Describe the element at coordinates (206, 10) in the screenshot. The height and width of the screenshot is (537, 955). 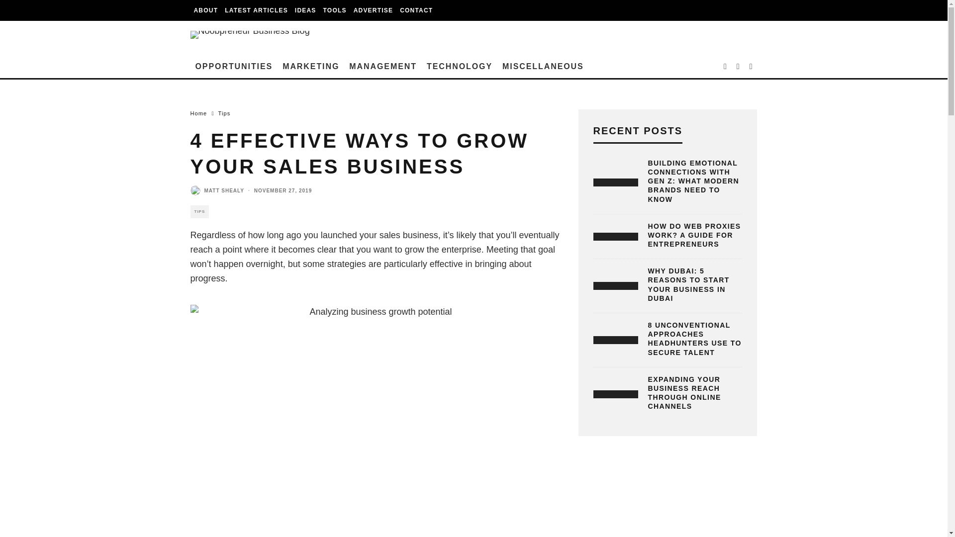
I see `ABOUT` at that location.